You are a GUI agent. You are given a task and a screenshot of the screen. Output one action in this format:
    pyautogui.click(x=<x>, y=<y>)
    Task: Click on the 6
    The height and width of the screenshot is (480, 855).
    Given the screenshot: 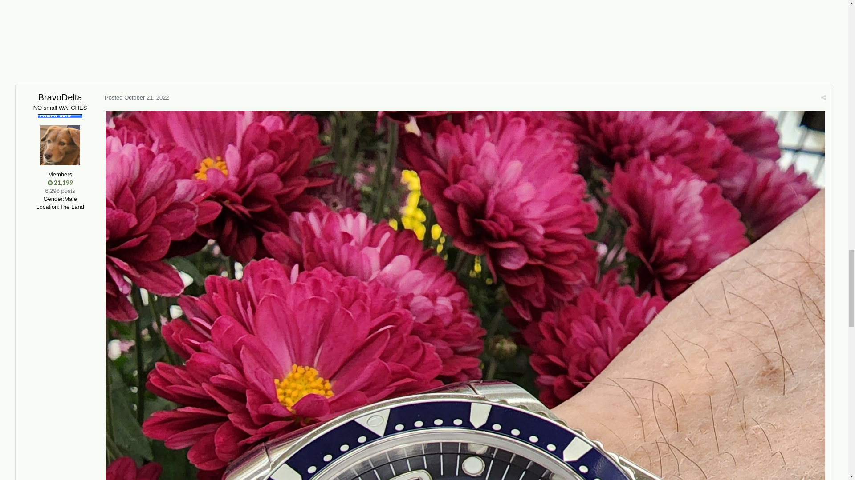 What is the action you would take?
    pyautogui.click(x=108, y=316)
    